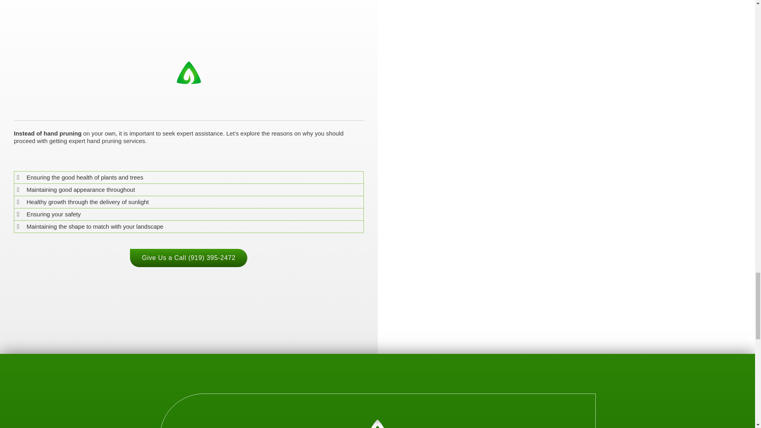 The height and width of the screenshot is (428, 761). I want to click on Ensuring your safety, so click(54, 214).